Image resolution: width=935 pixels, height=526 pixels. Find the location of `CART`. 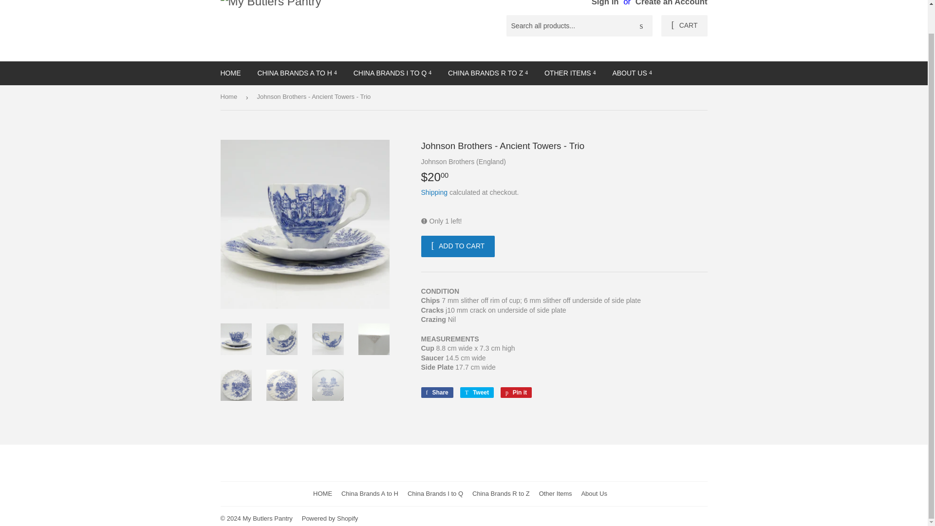

CART is located at coordinates (684, 25).